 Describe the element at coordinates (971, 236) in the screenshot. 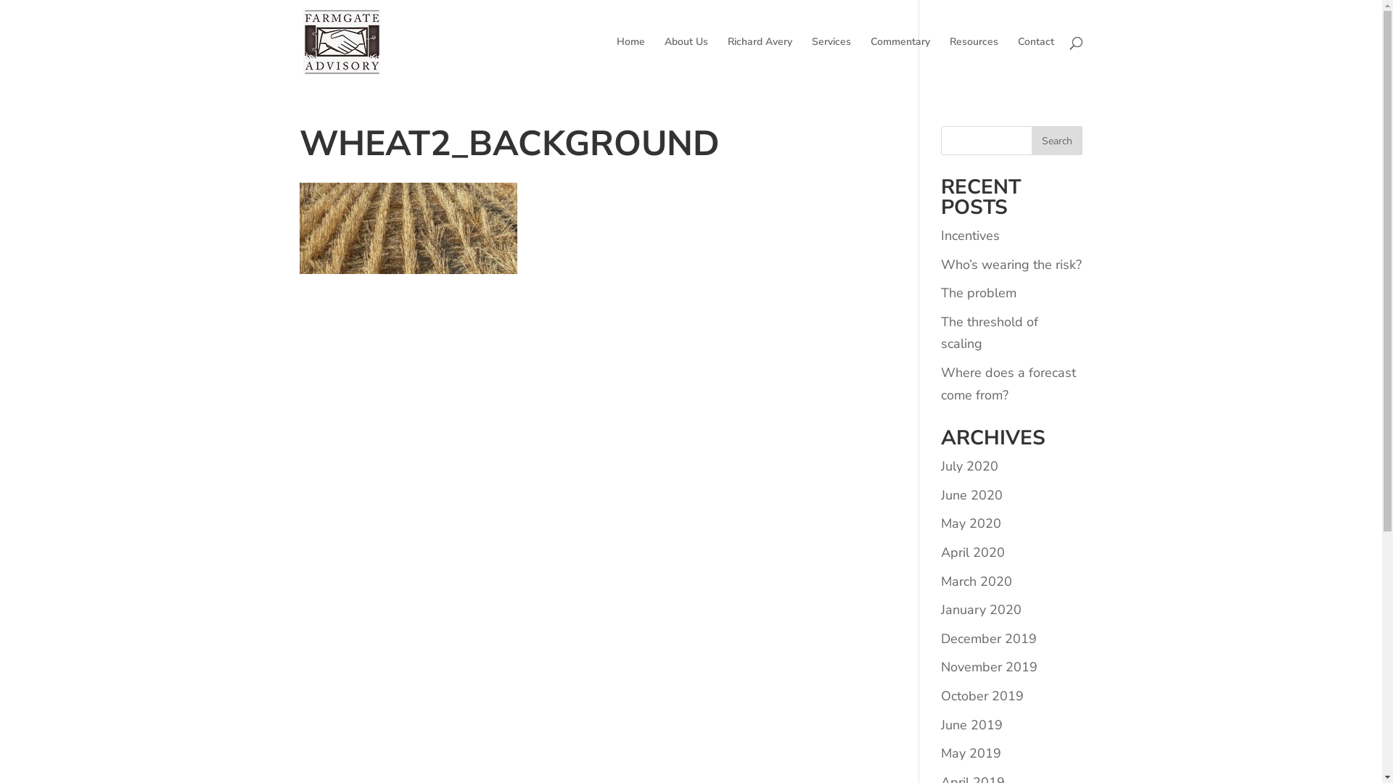

I see `Incentives` at that location.